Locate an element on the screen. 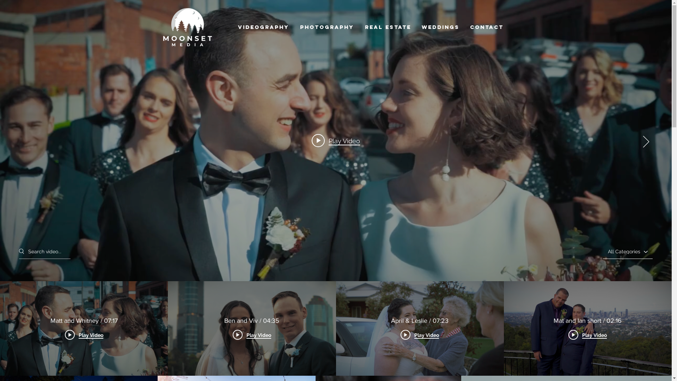 The width and height of the screenshot is (677, 381). CONTACT is located at coordinates (487, 27).